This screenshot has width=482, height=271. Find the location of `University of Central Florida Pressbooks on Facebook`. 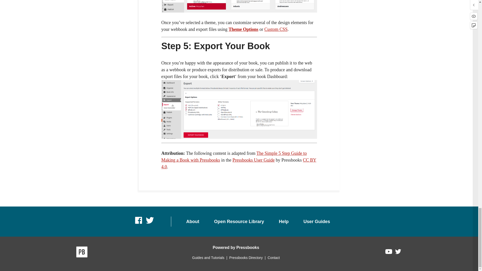

University of Central Florida Pressbooks on Facebook is located at coordinates (139, 223).